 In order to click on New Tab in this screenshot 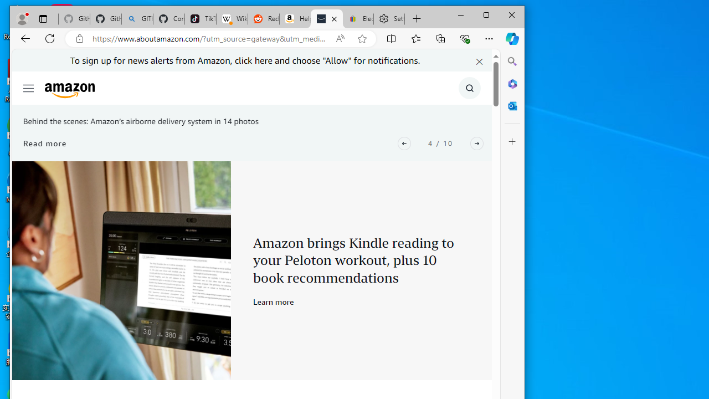, I will do `click(417, 19)`.